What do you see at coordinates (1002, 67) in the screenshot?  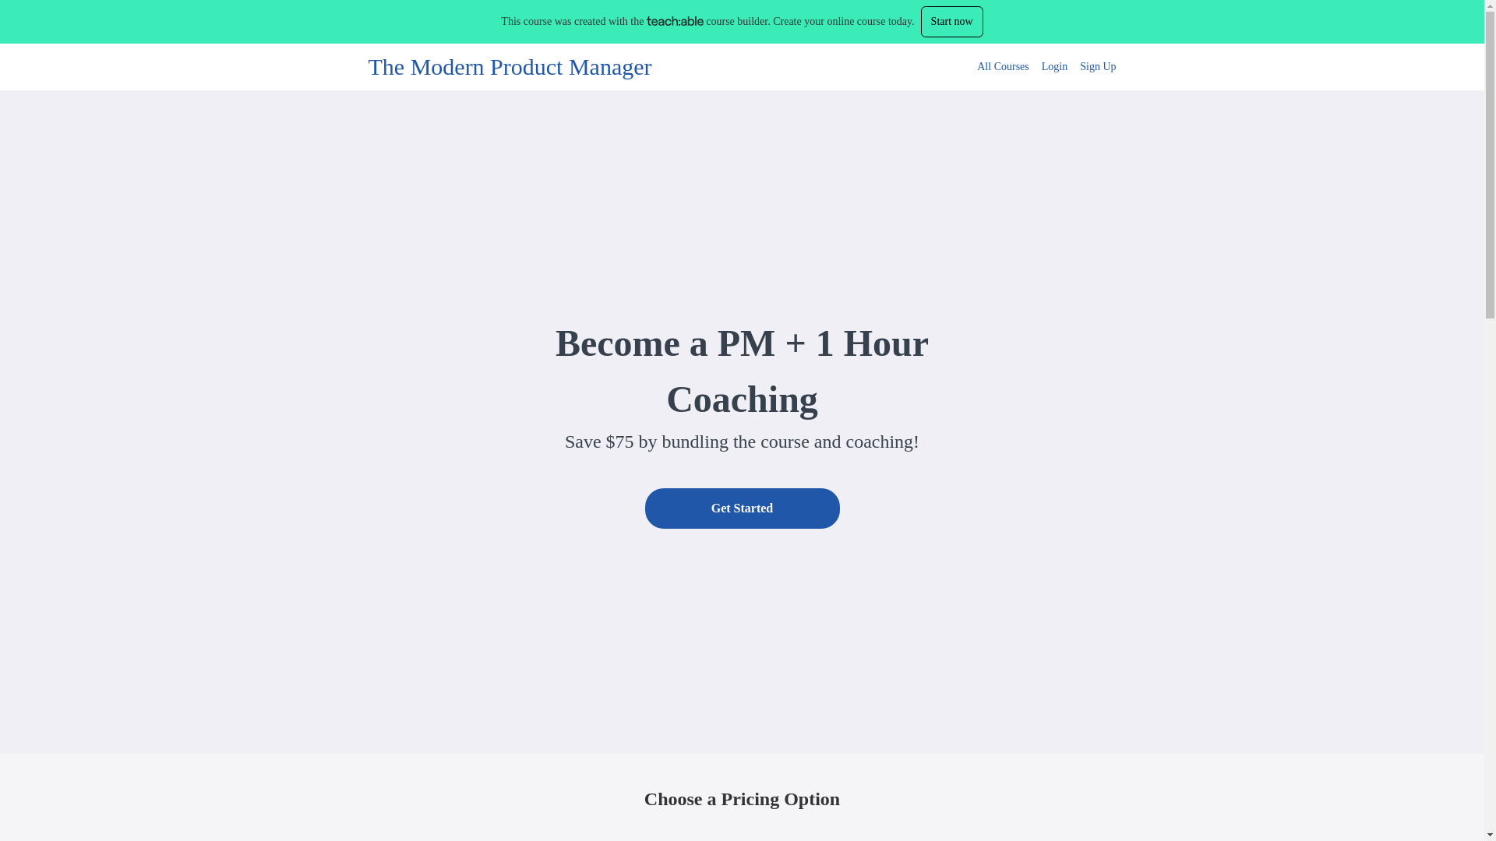 I see `All Courses` at bounding box center [1002, 67].